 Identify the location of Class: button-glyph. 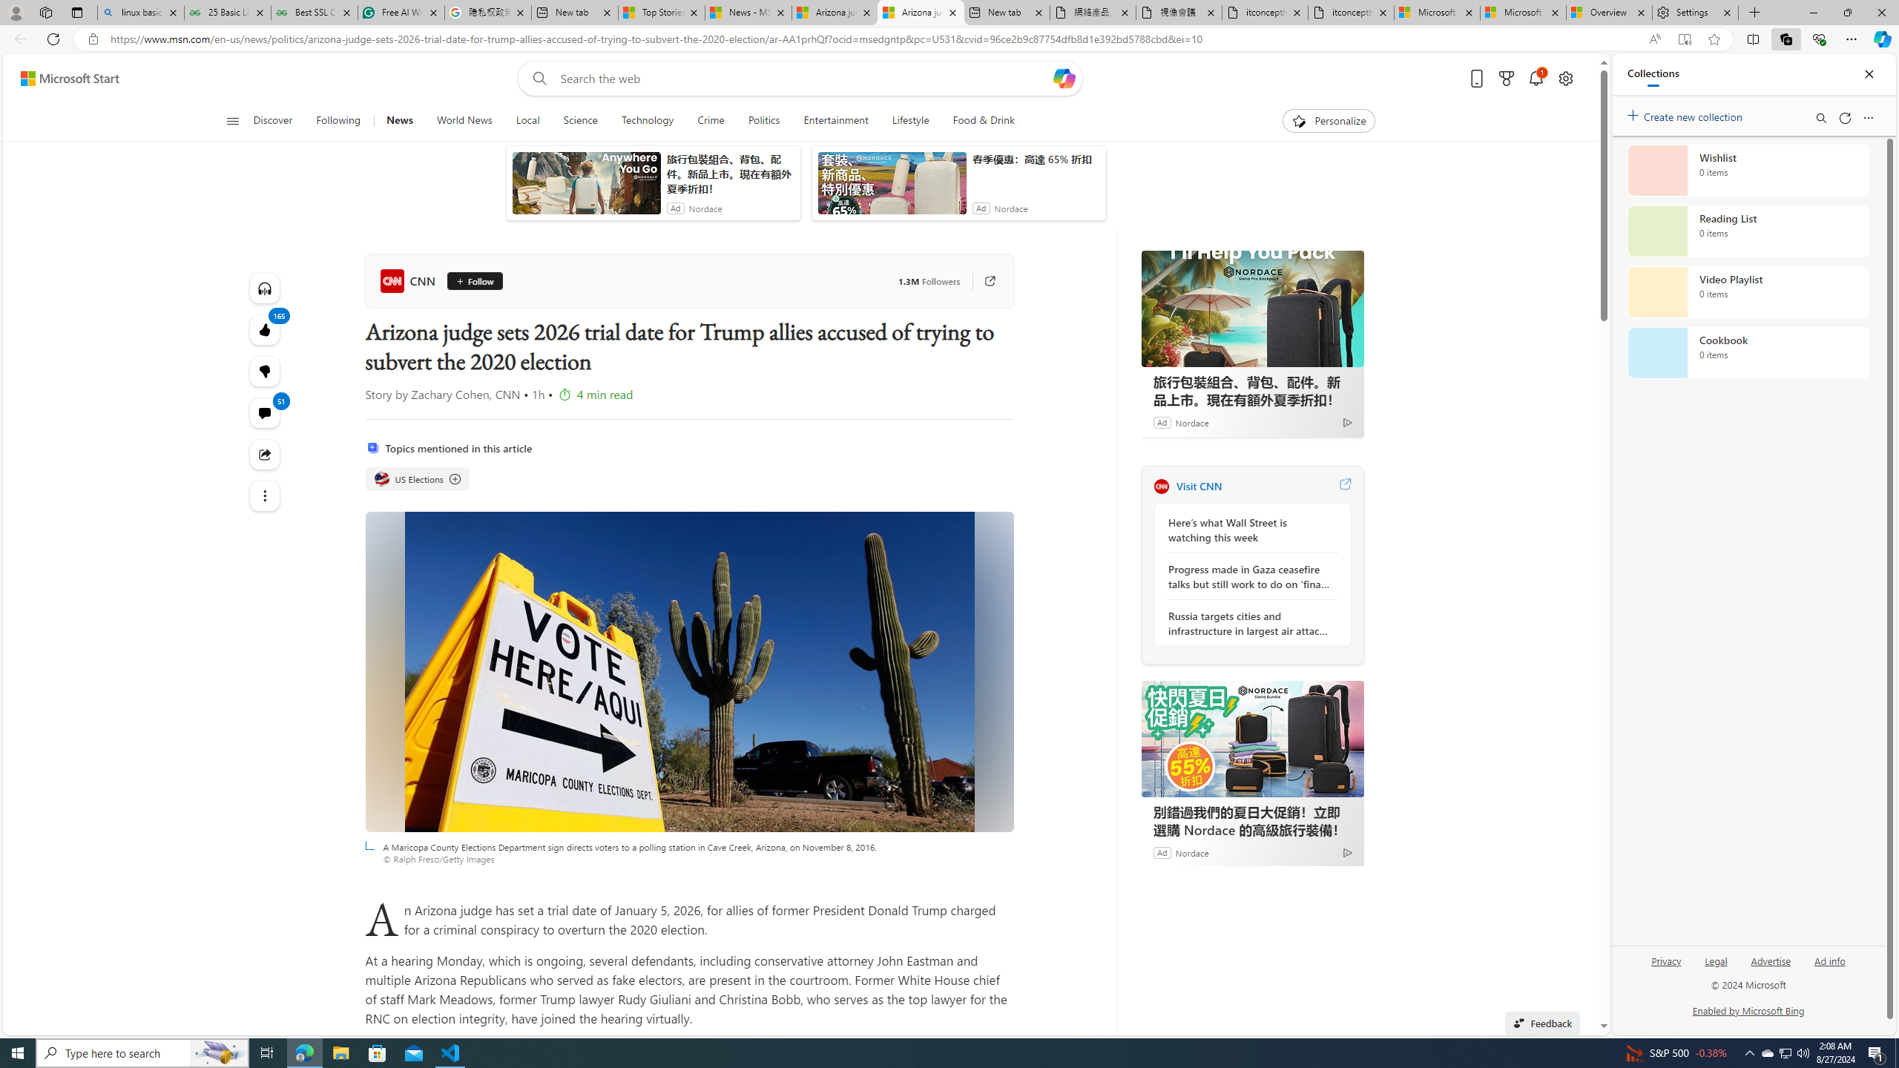
(232, 121).